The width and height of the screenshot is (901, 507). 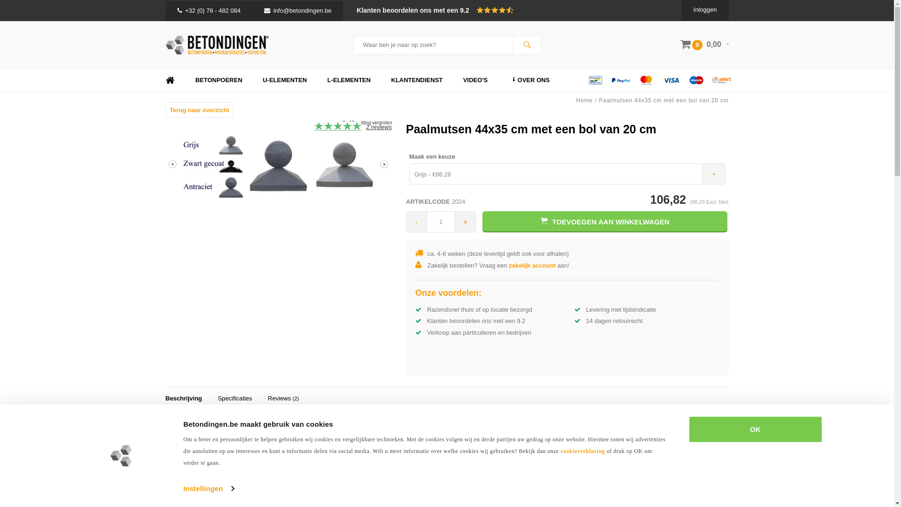 What do you see at coordinates (283, 399) in the screenshot?
I see `Reviews (2)` at bounding box center [283, 399].